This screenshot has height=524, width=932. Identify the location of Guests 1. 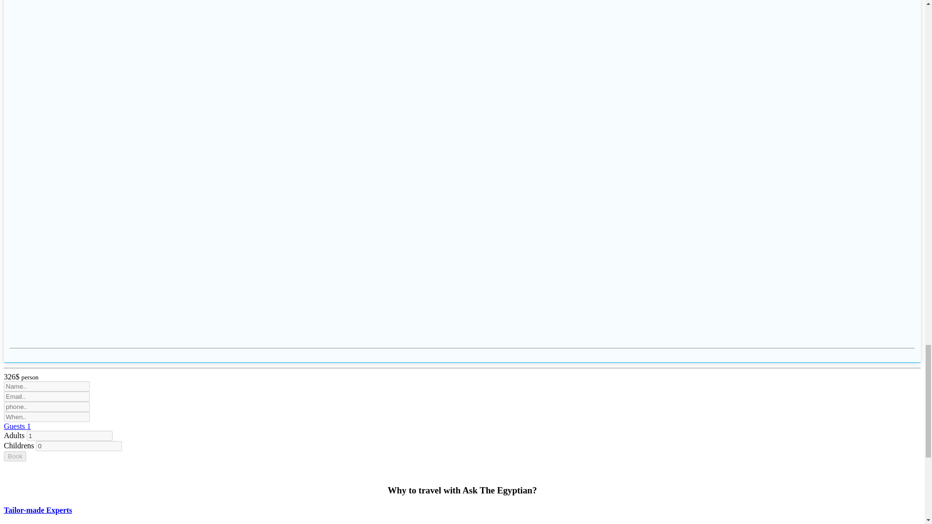
(17, 426).